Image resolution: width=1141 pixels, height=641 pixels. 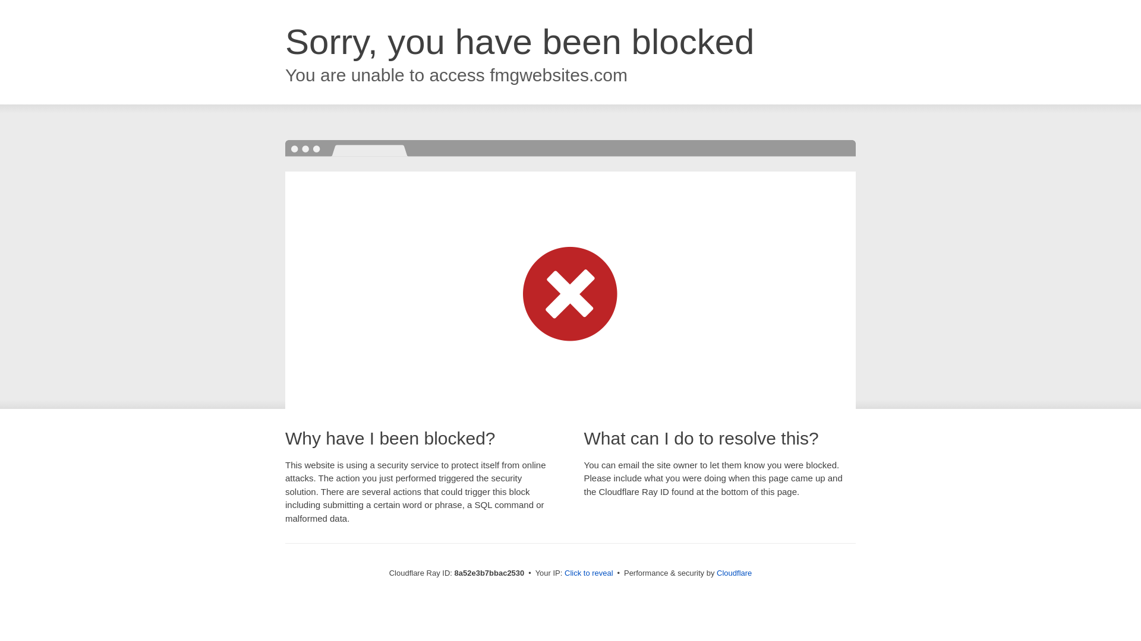 I want to click on Click to reveal, so click(x=589, y=573).